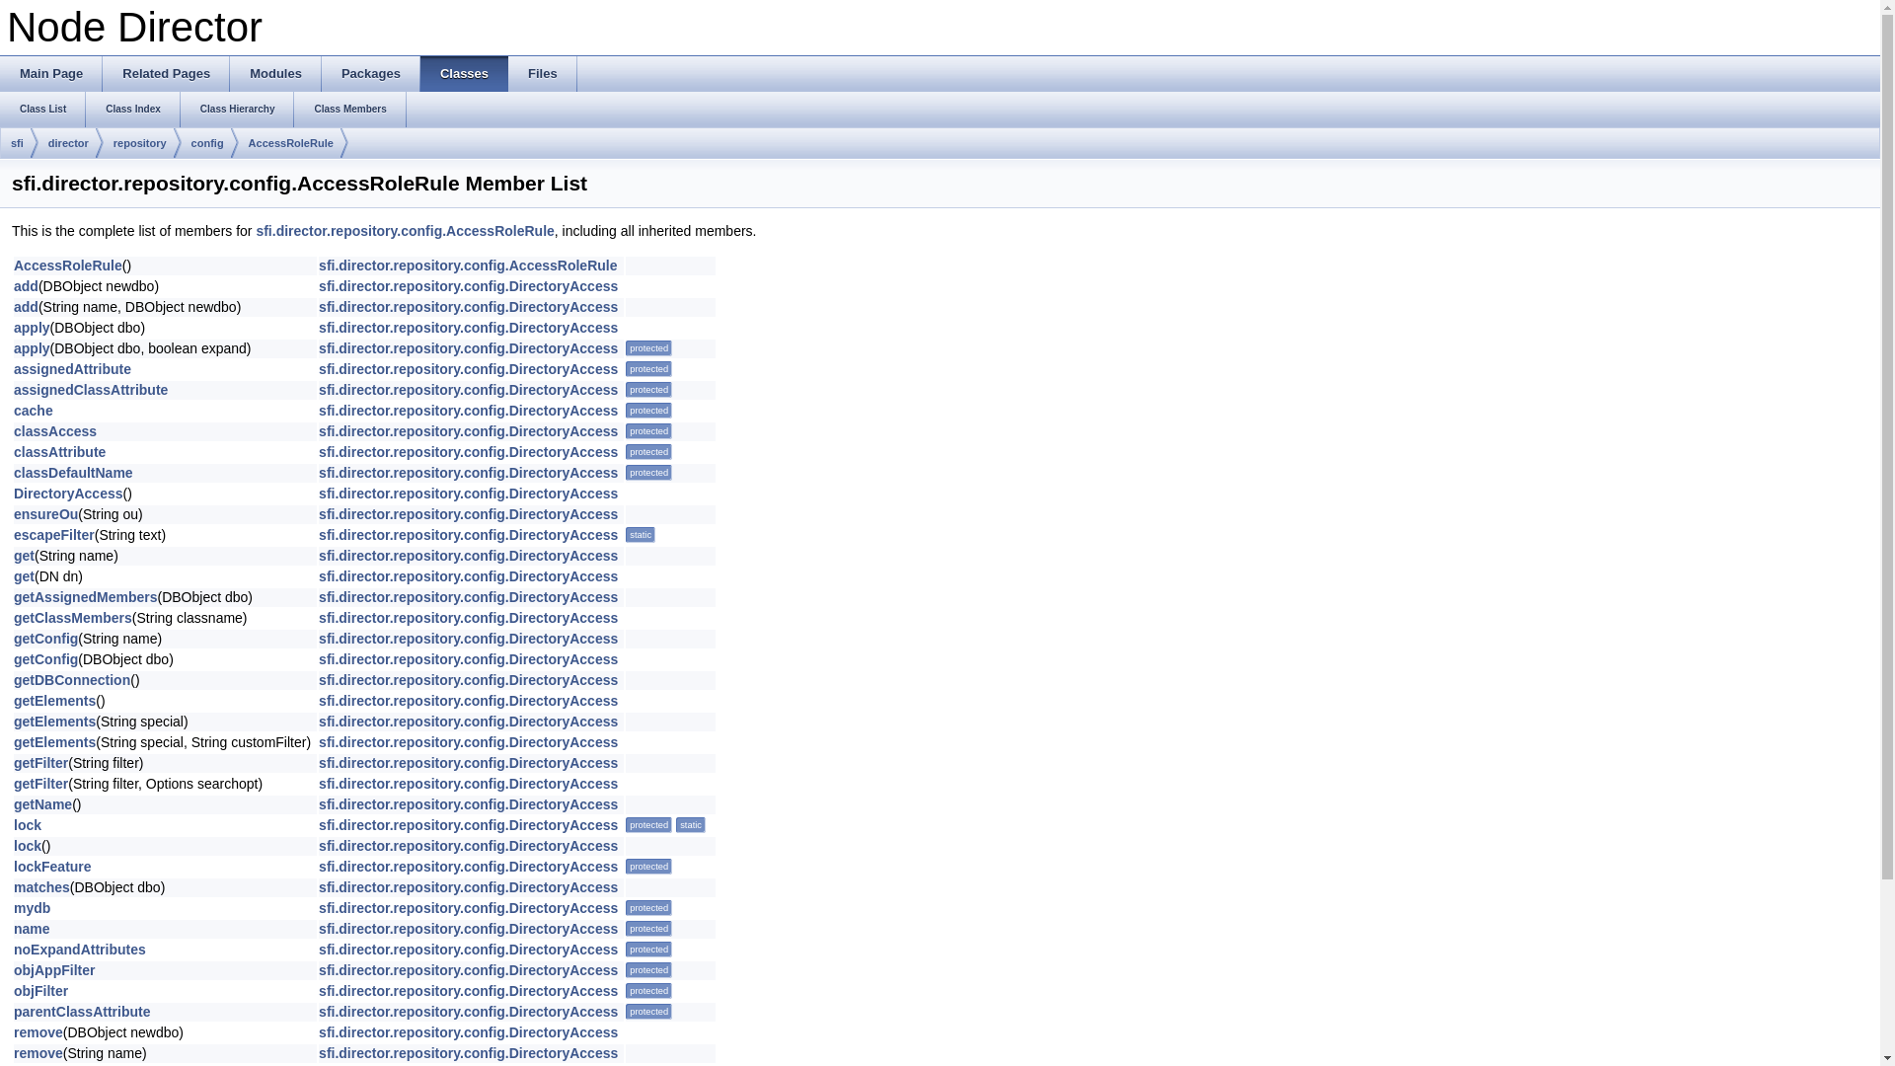 This screenshot has width=1895, height=1066. I want to click on sfi.director.repository.config.DirectoryAccess, so click(468, 846).